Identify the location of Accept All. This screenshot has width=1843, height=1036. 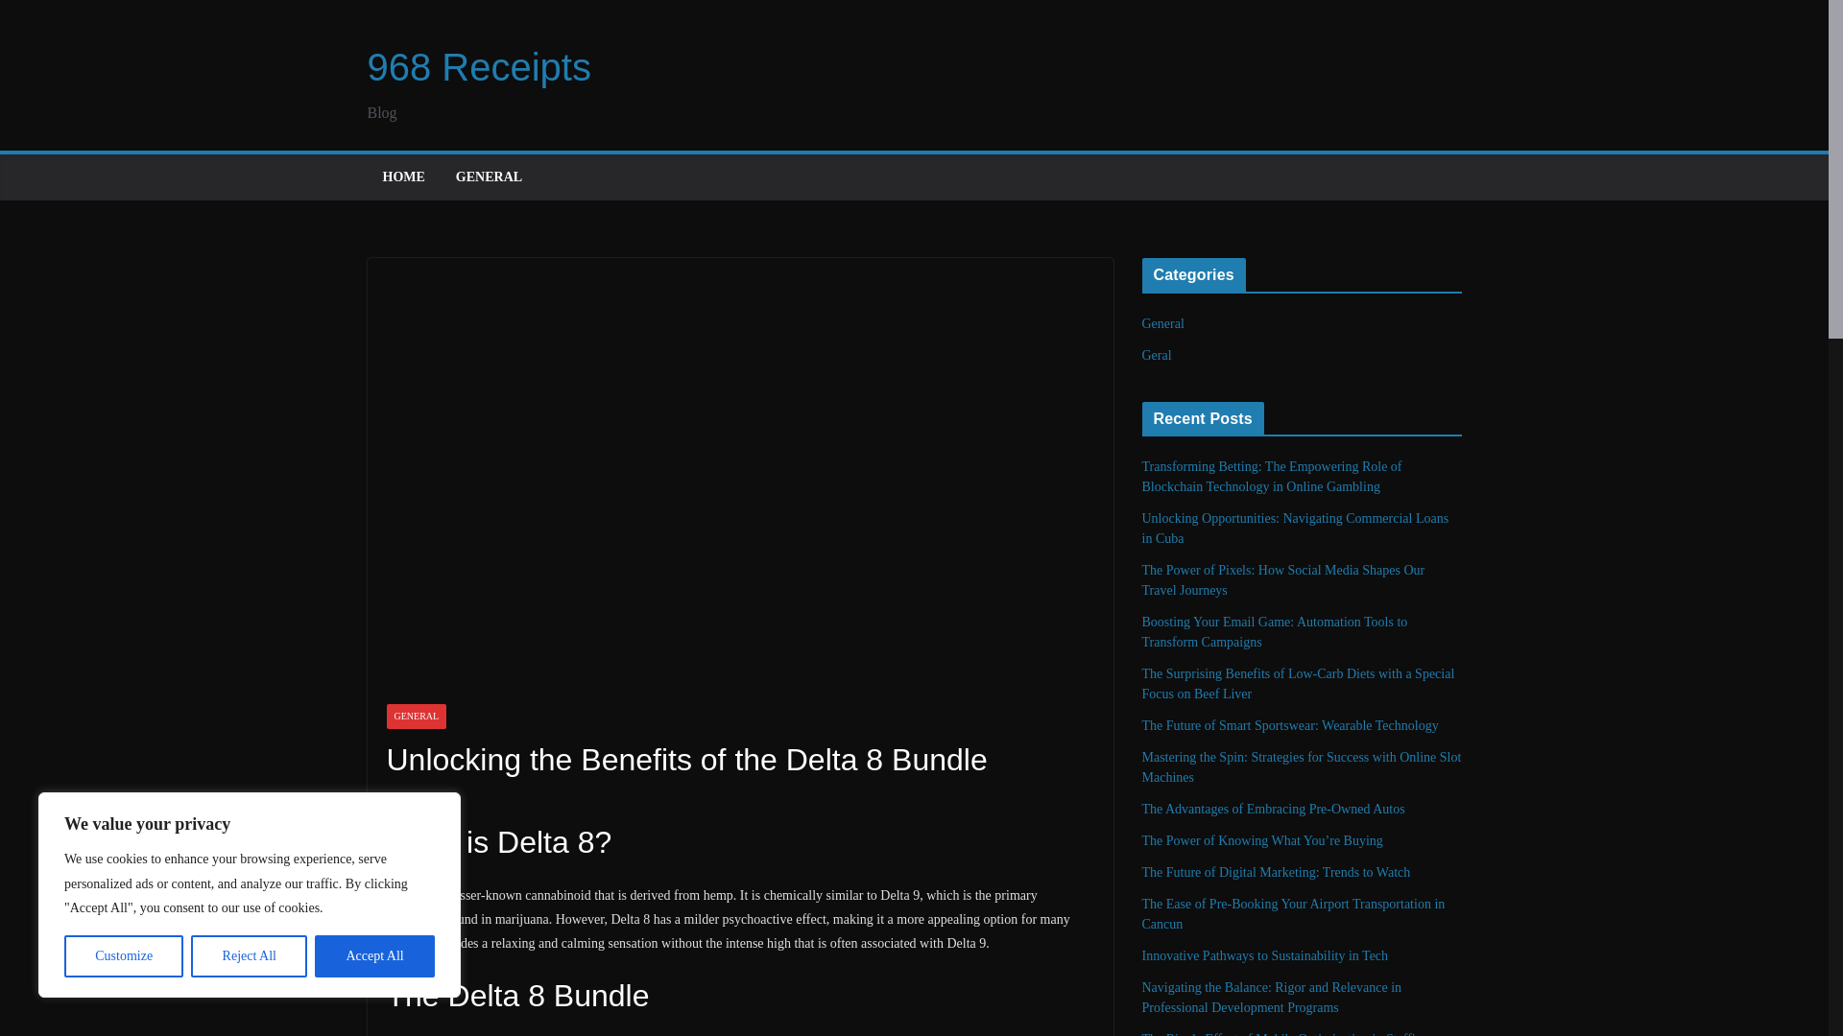
(374, 956).